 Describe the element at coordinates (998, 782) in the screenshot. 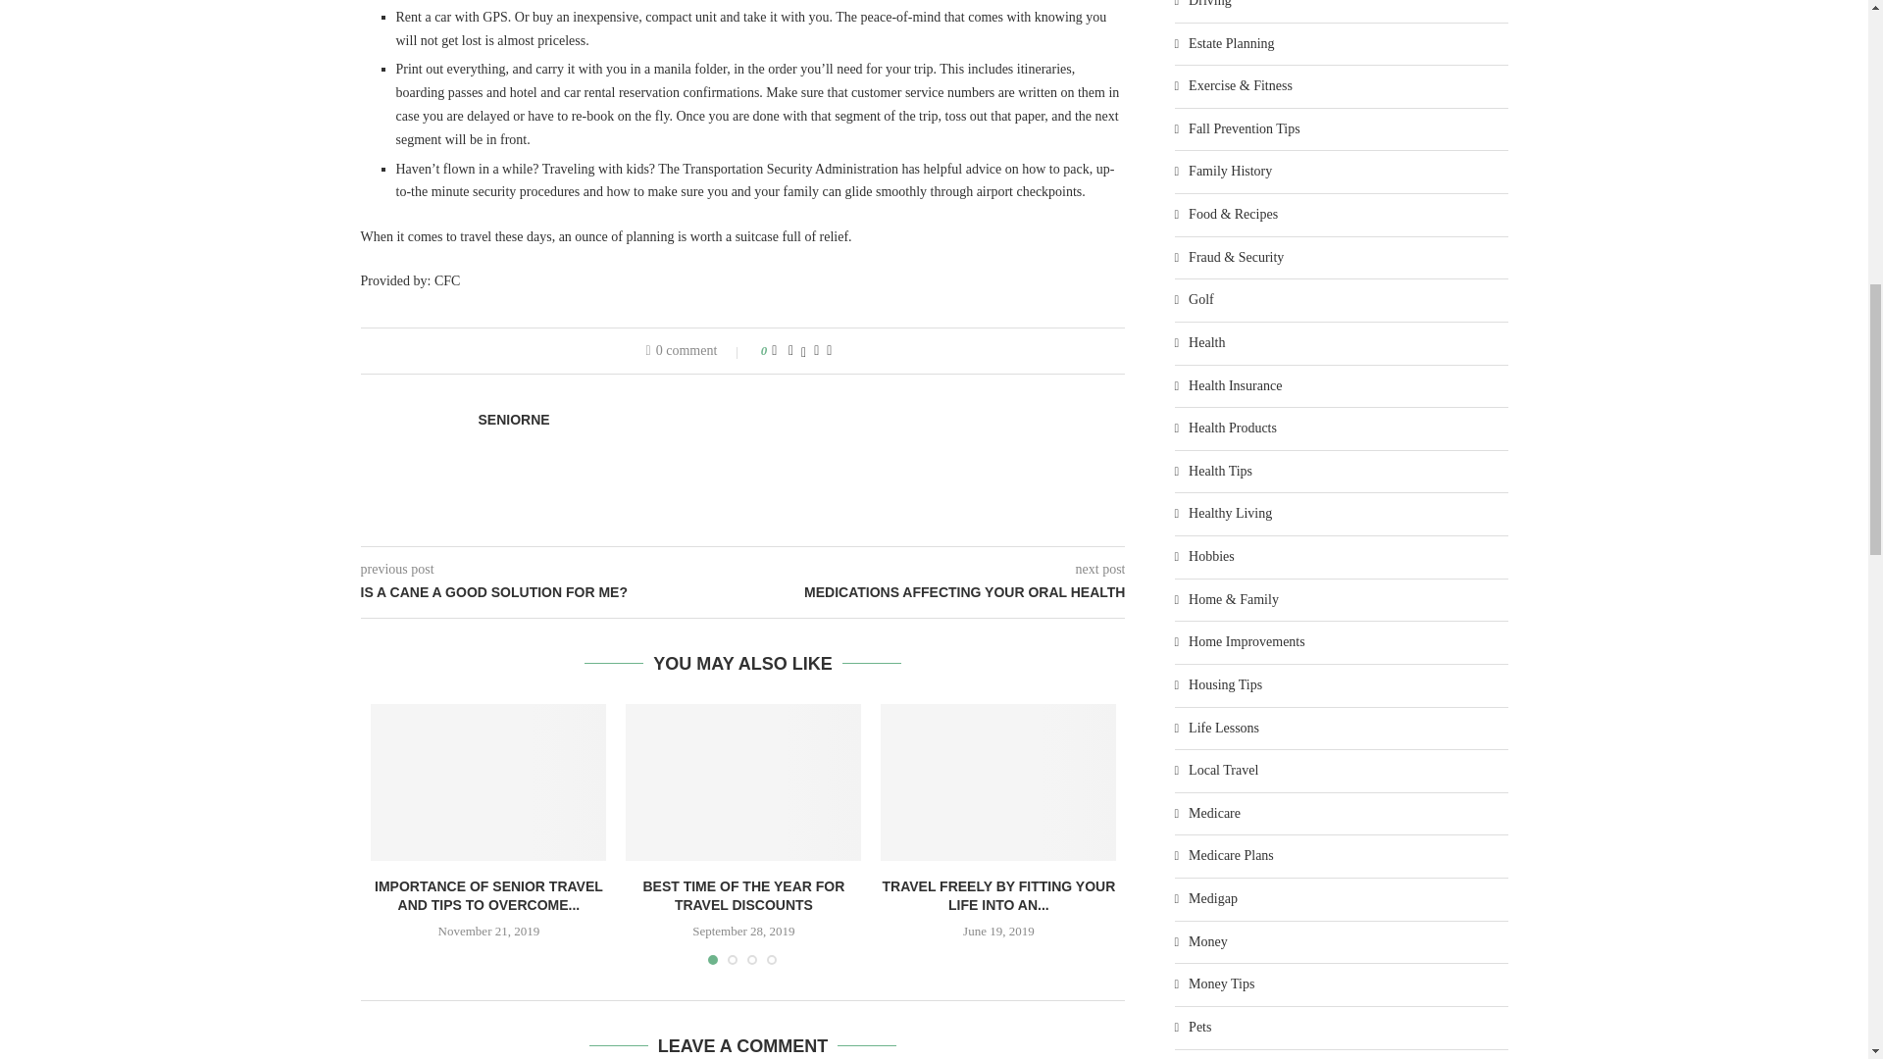

I see `Travel Freely By Fitting Your Life Into An RV` at that location.